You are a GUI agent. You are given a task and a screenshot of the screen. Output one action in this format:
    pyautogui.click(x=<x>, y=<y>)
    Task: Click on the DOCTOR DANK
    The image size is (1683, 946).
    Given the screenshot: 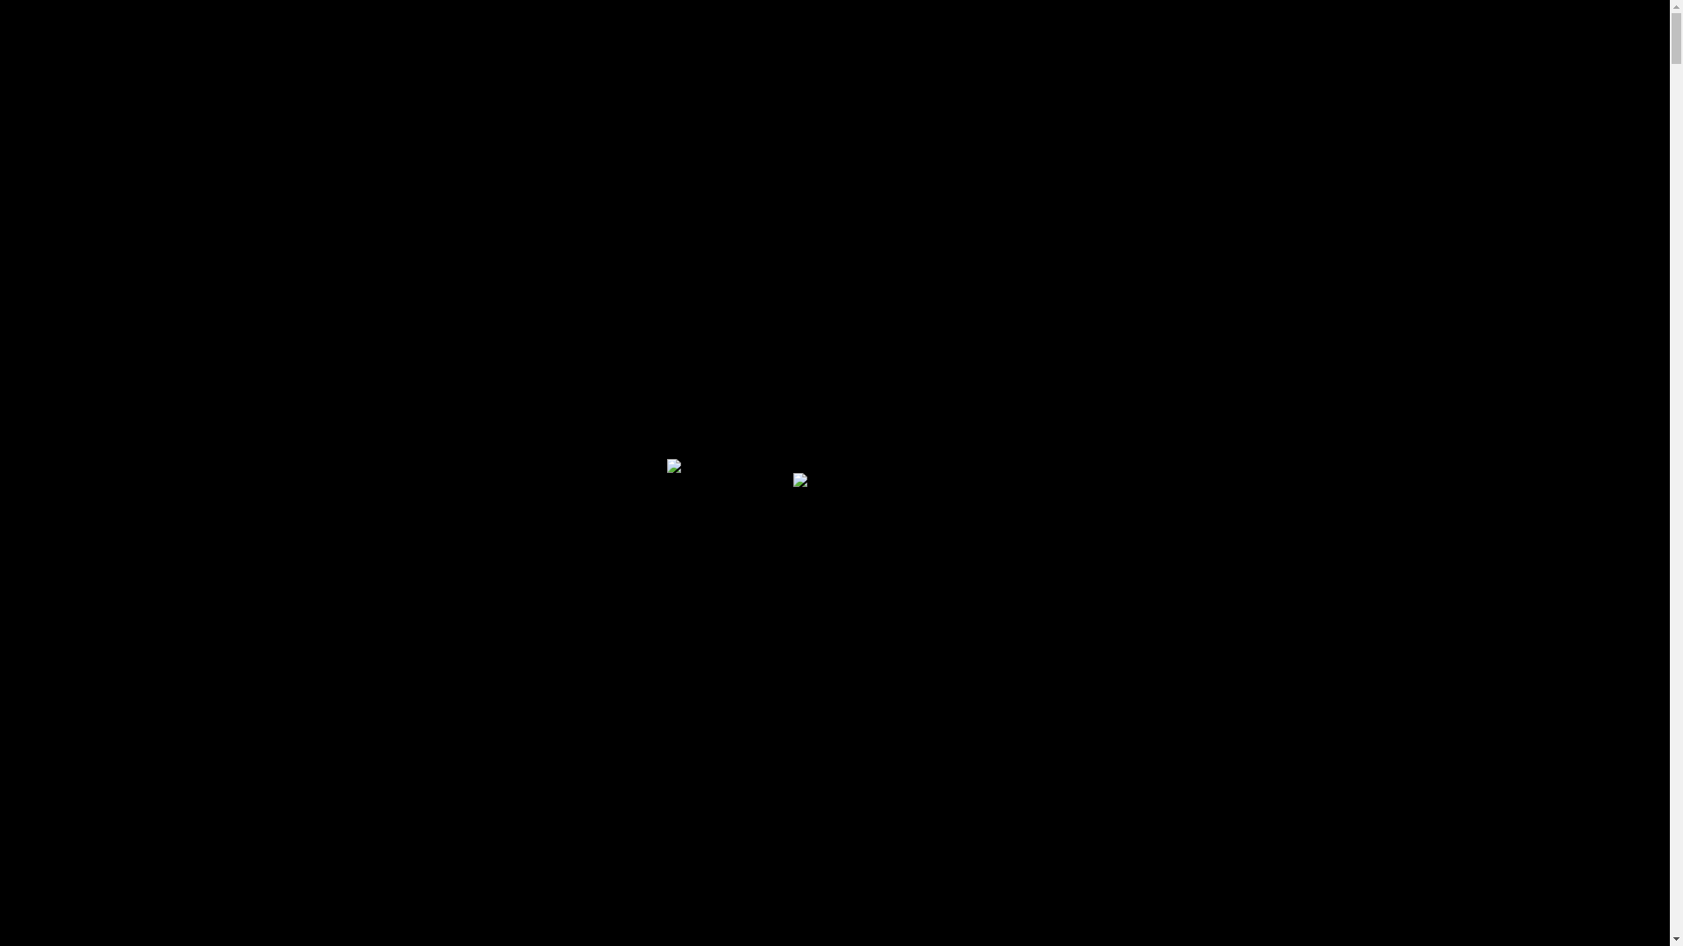 What is the action you would take?
    pyautogui.click(x=449, y=512)
    